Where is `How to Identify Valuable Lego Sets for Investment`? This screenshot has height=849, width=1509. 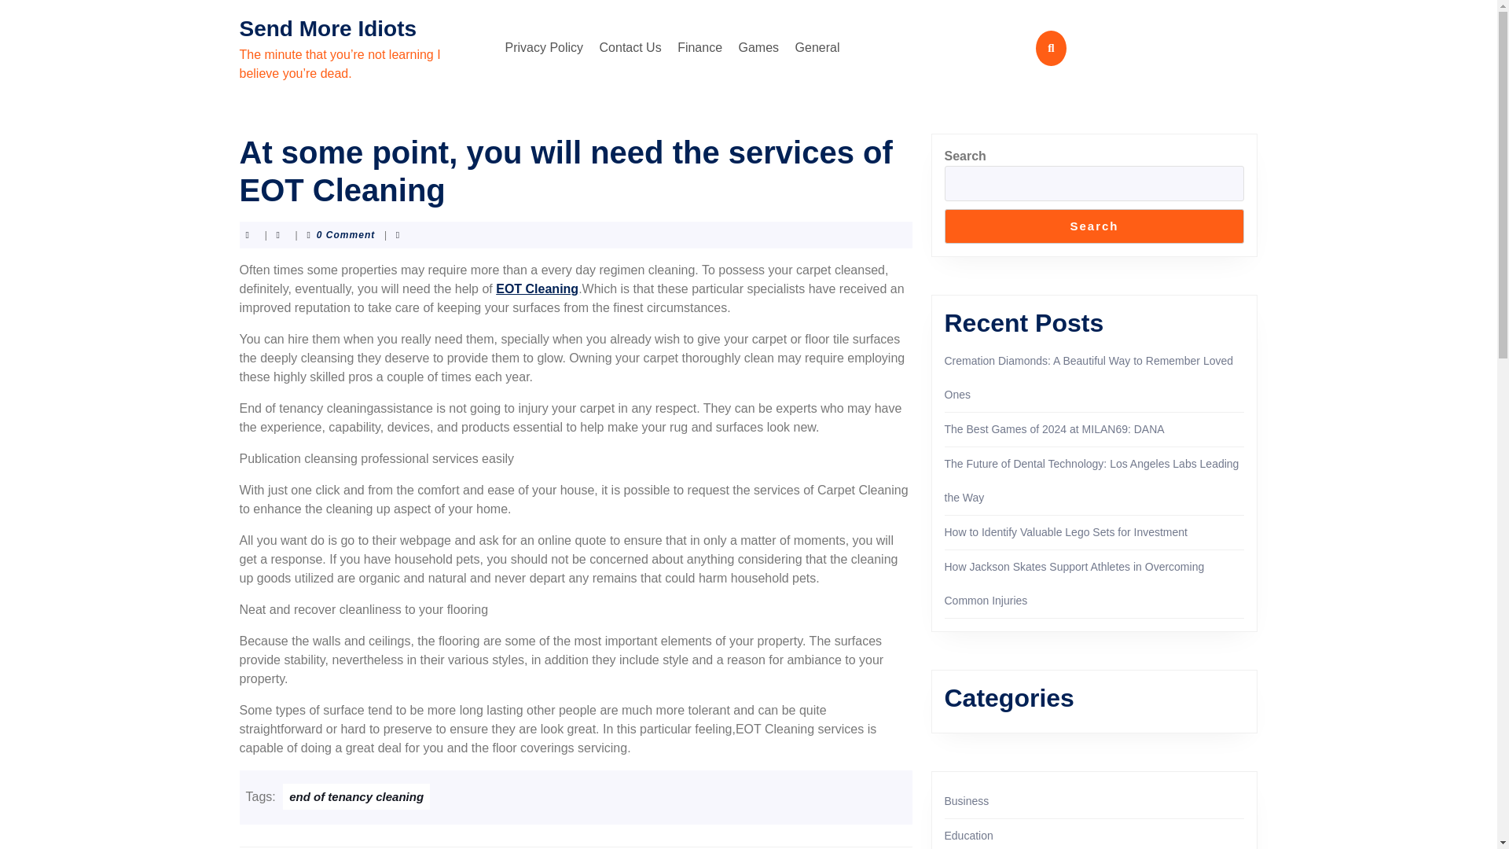
How to Identify Valuable Lego Sets for Investment is located at coordinates (817, 48).